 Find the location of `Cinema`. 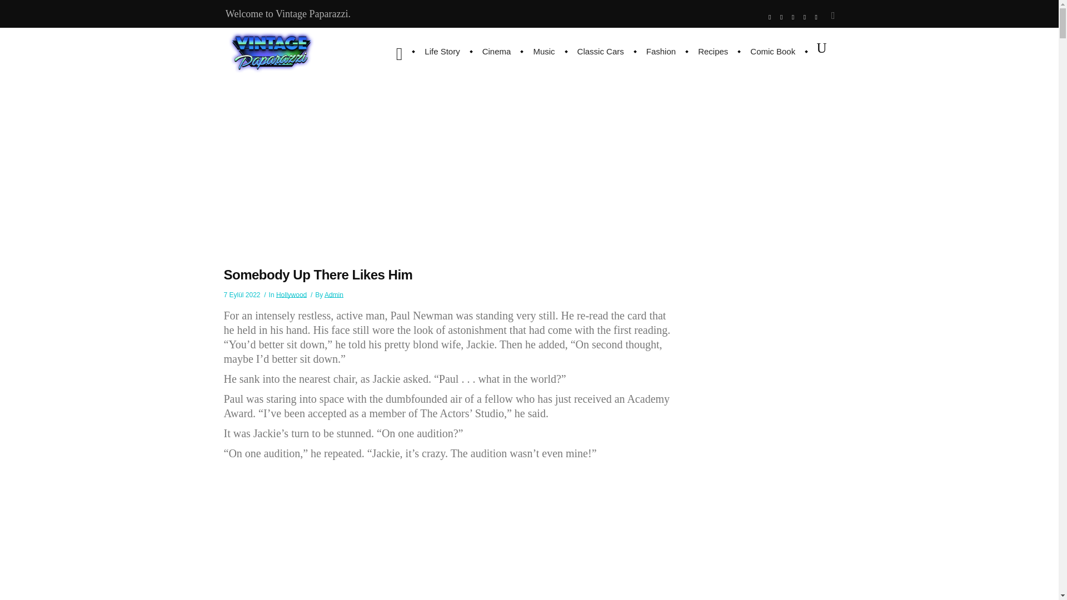

Cinema is located at coordinates (497, 51).